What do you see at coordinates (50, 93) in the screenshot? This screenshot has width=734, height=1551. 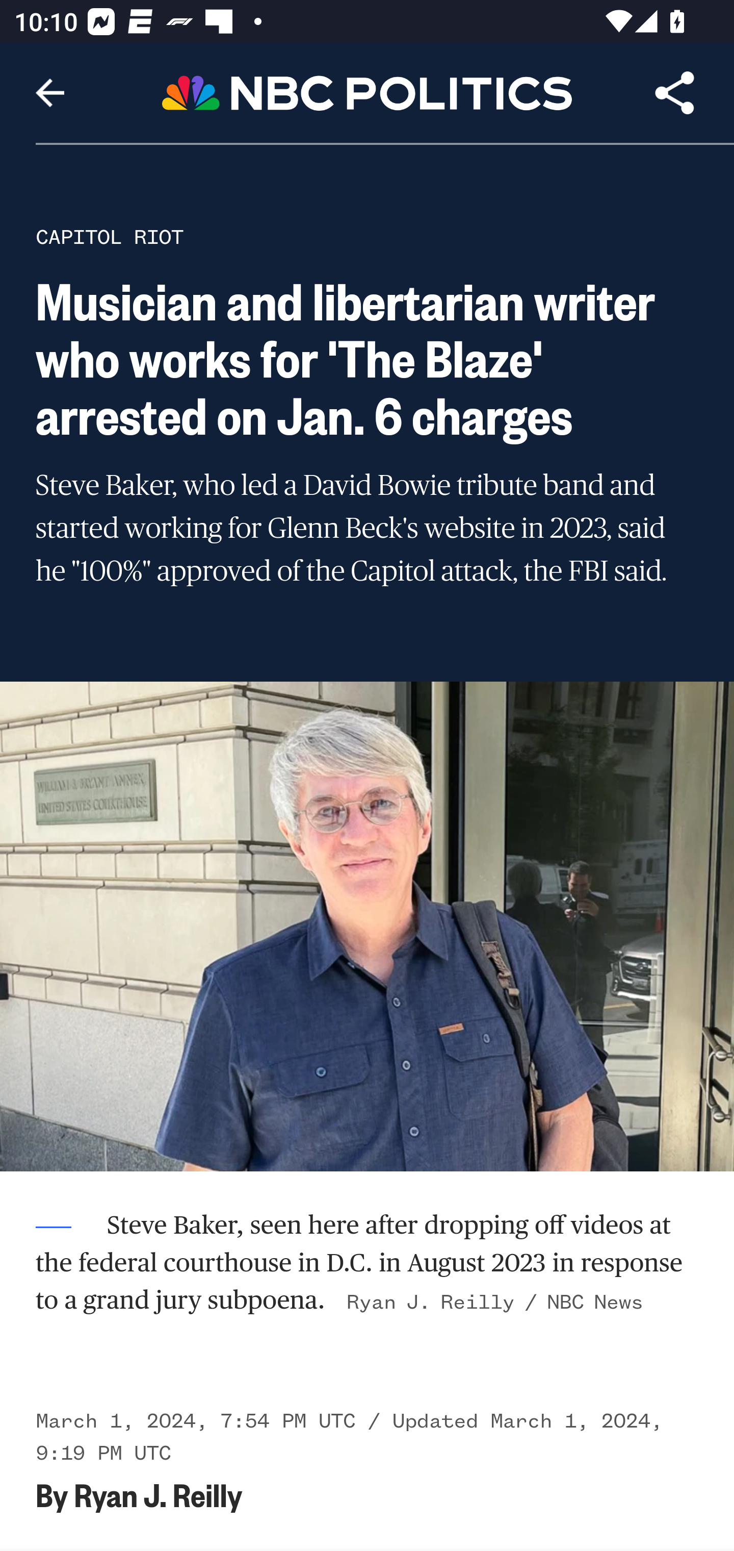 I see `Navigate up` at bounding box center [50, 93].